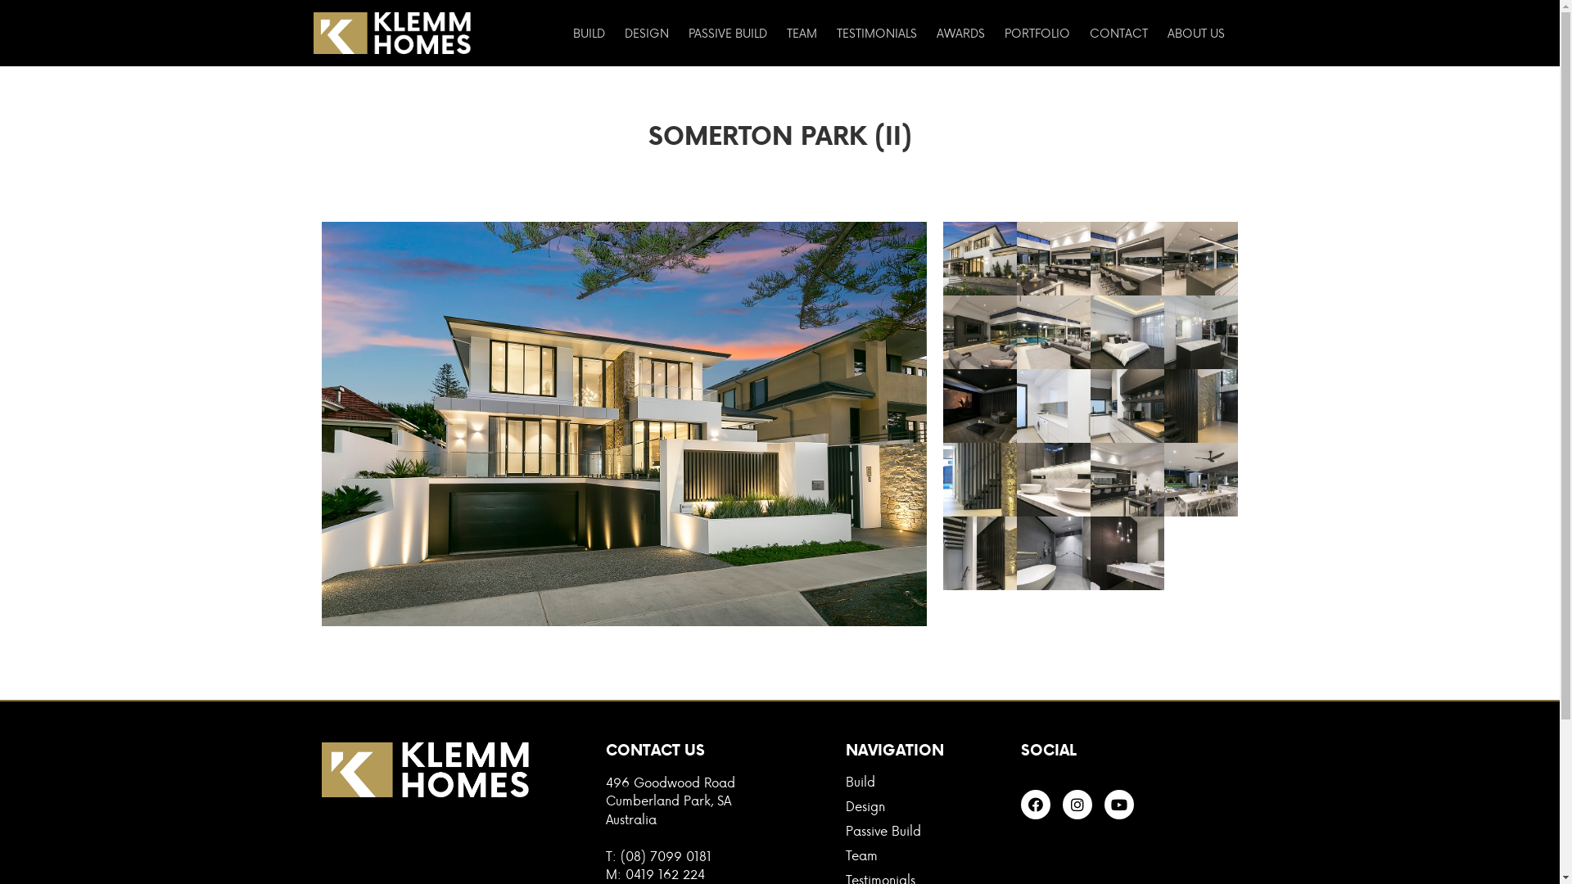 Image resolution: width=1572 pixels, height=884 pixels. What do you see at coordinates (589, 34) in the screenshot?
I see `BUILD` at bounding box center [589, 34].